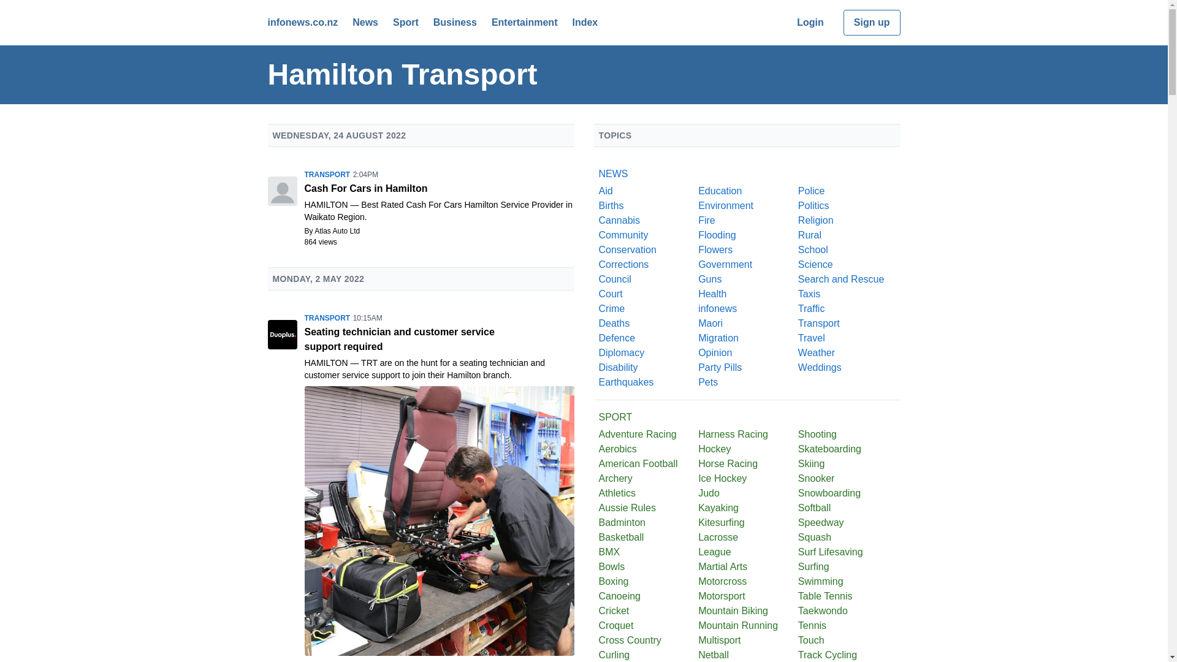 The image size is (1177, 662). What do you see at coordinates (326, 205) in the screenshot?
I see `HAMILTON` at bounding box center [326, 205].